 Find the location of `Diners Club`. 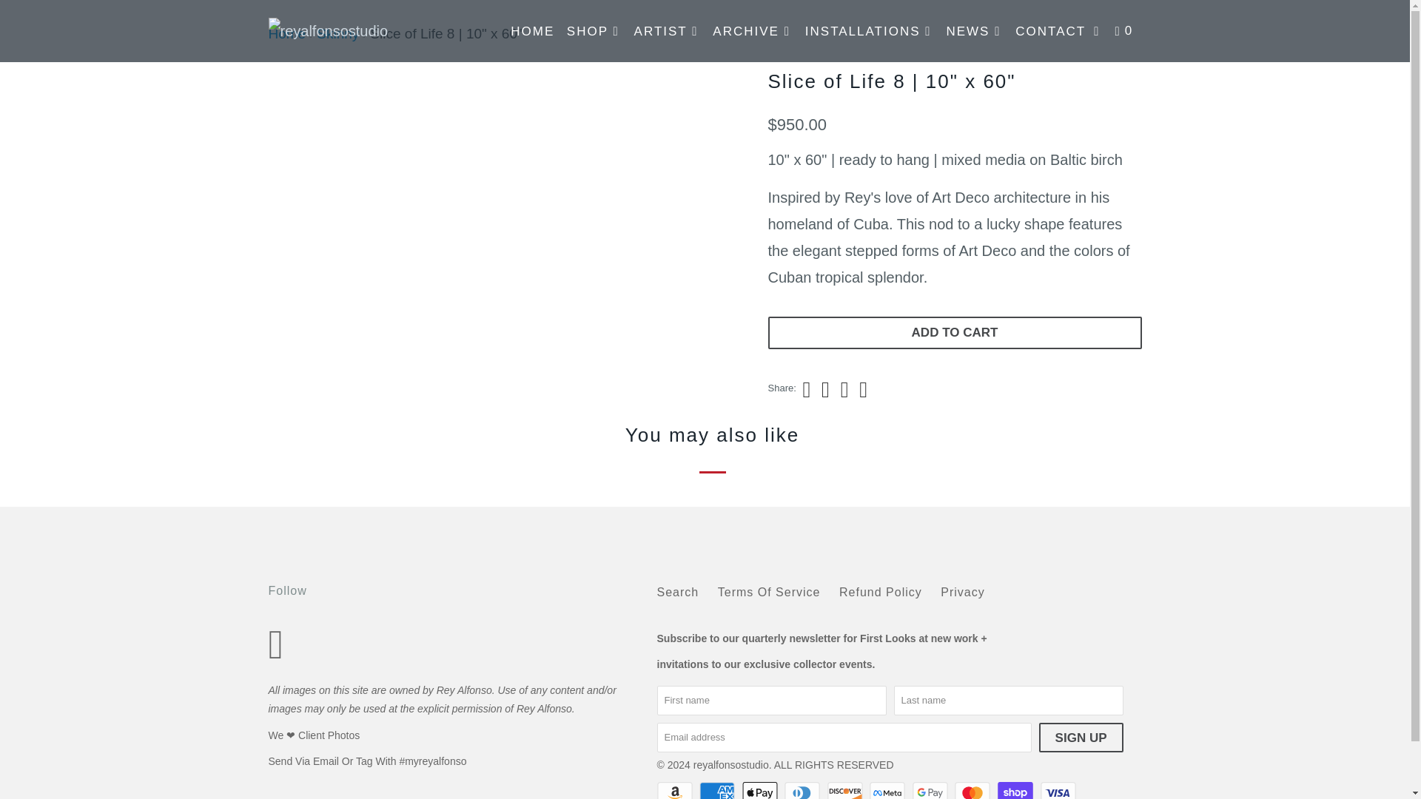

Diners Club is located at coordinates (803, 790).